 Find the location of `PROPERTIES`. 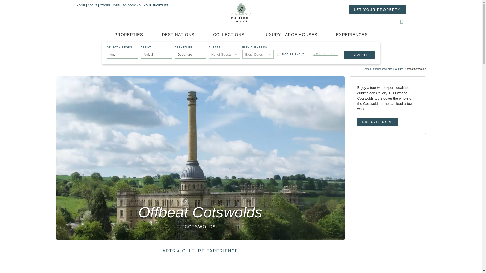

PROPERTIES is located at coordinates (129, 35).